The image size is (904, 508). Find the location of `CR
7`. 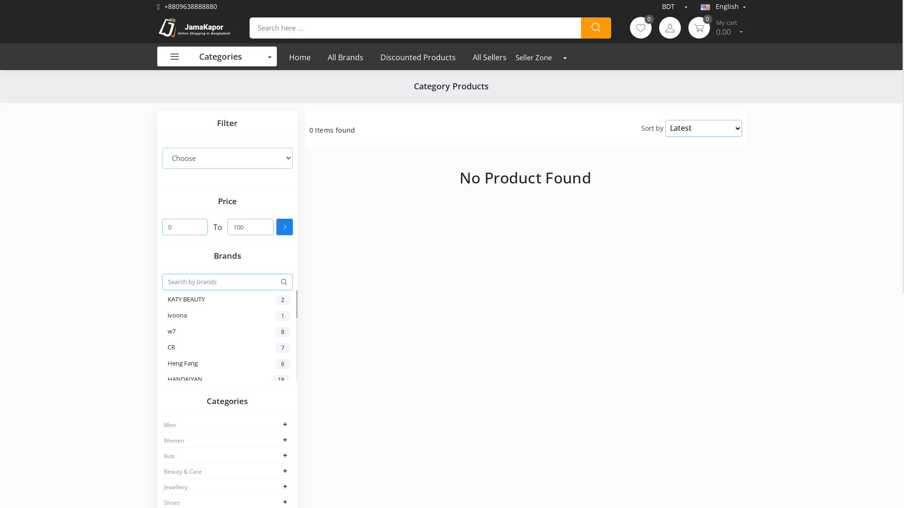

CR
7 is located at coordinates (233, 348).